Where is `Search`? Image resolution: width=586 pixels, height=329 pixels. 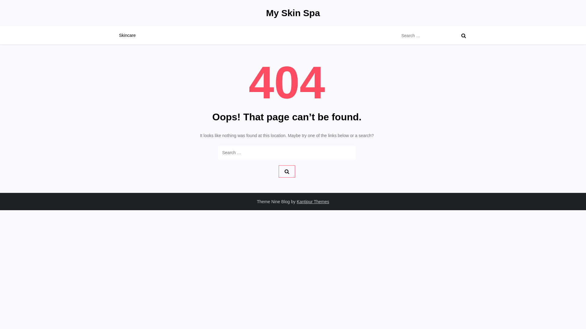
Search is located at coordinates (287, 172).